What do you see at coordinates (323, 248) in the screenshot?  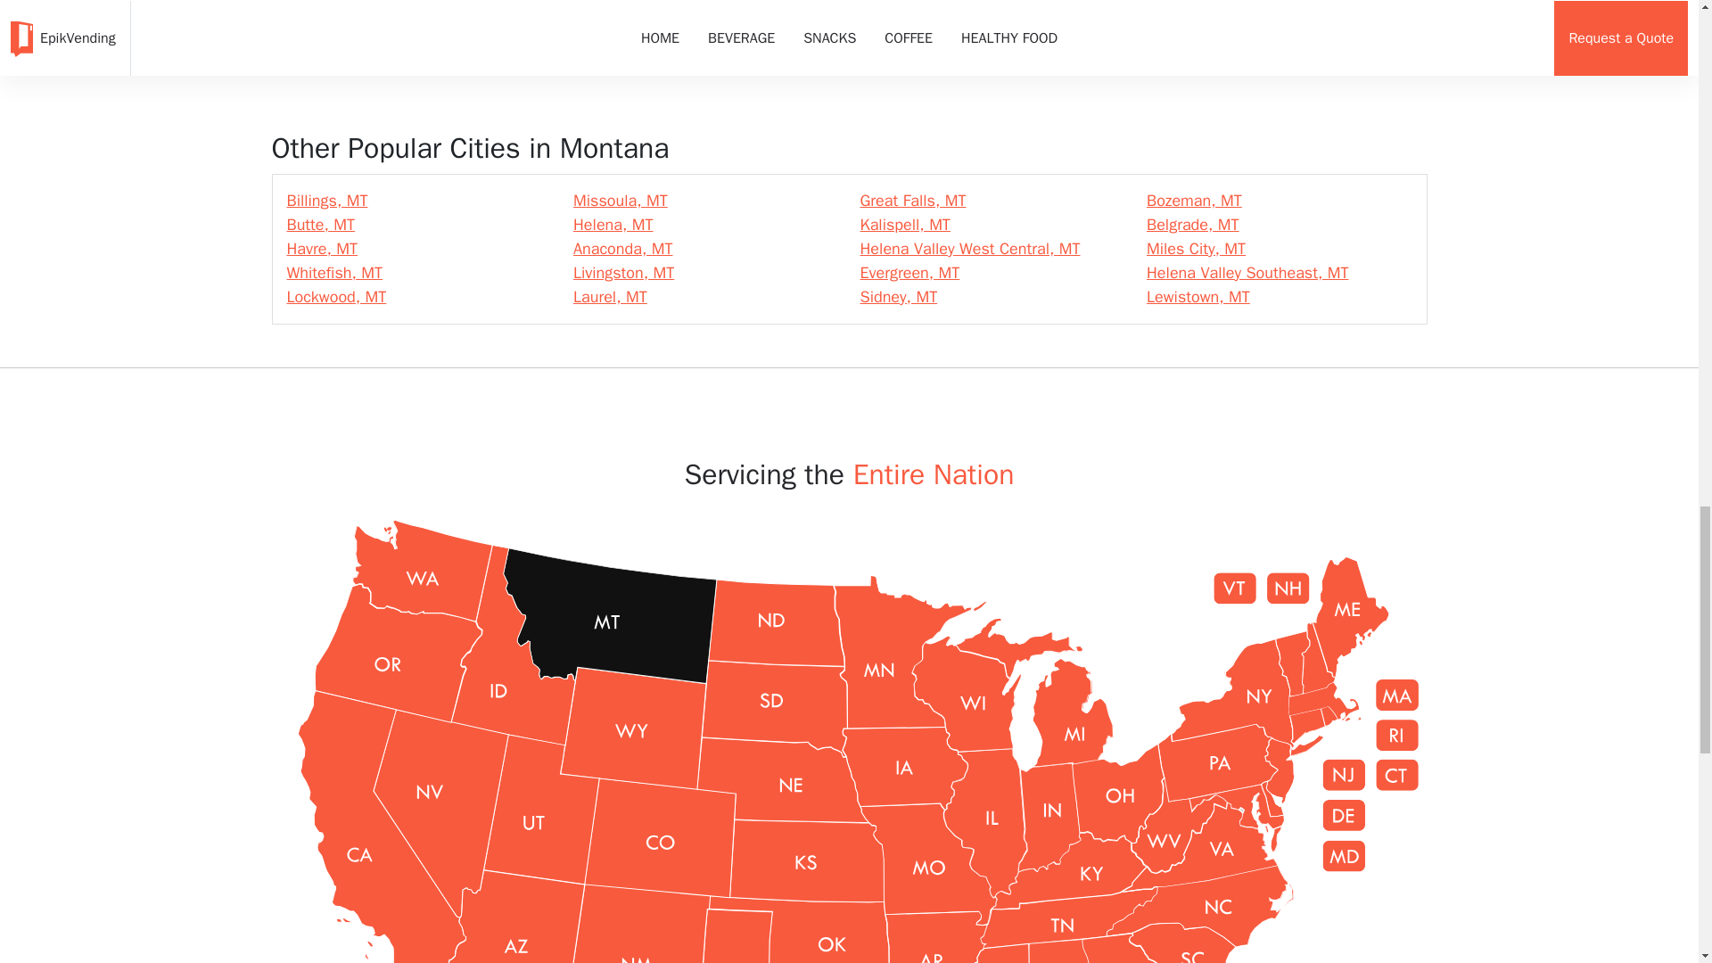 I see `Havre, MT` at bounding box center [323, 248].